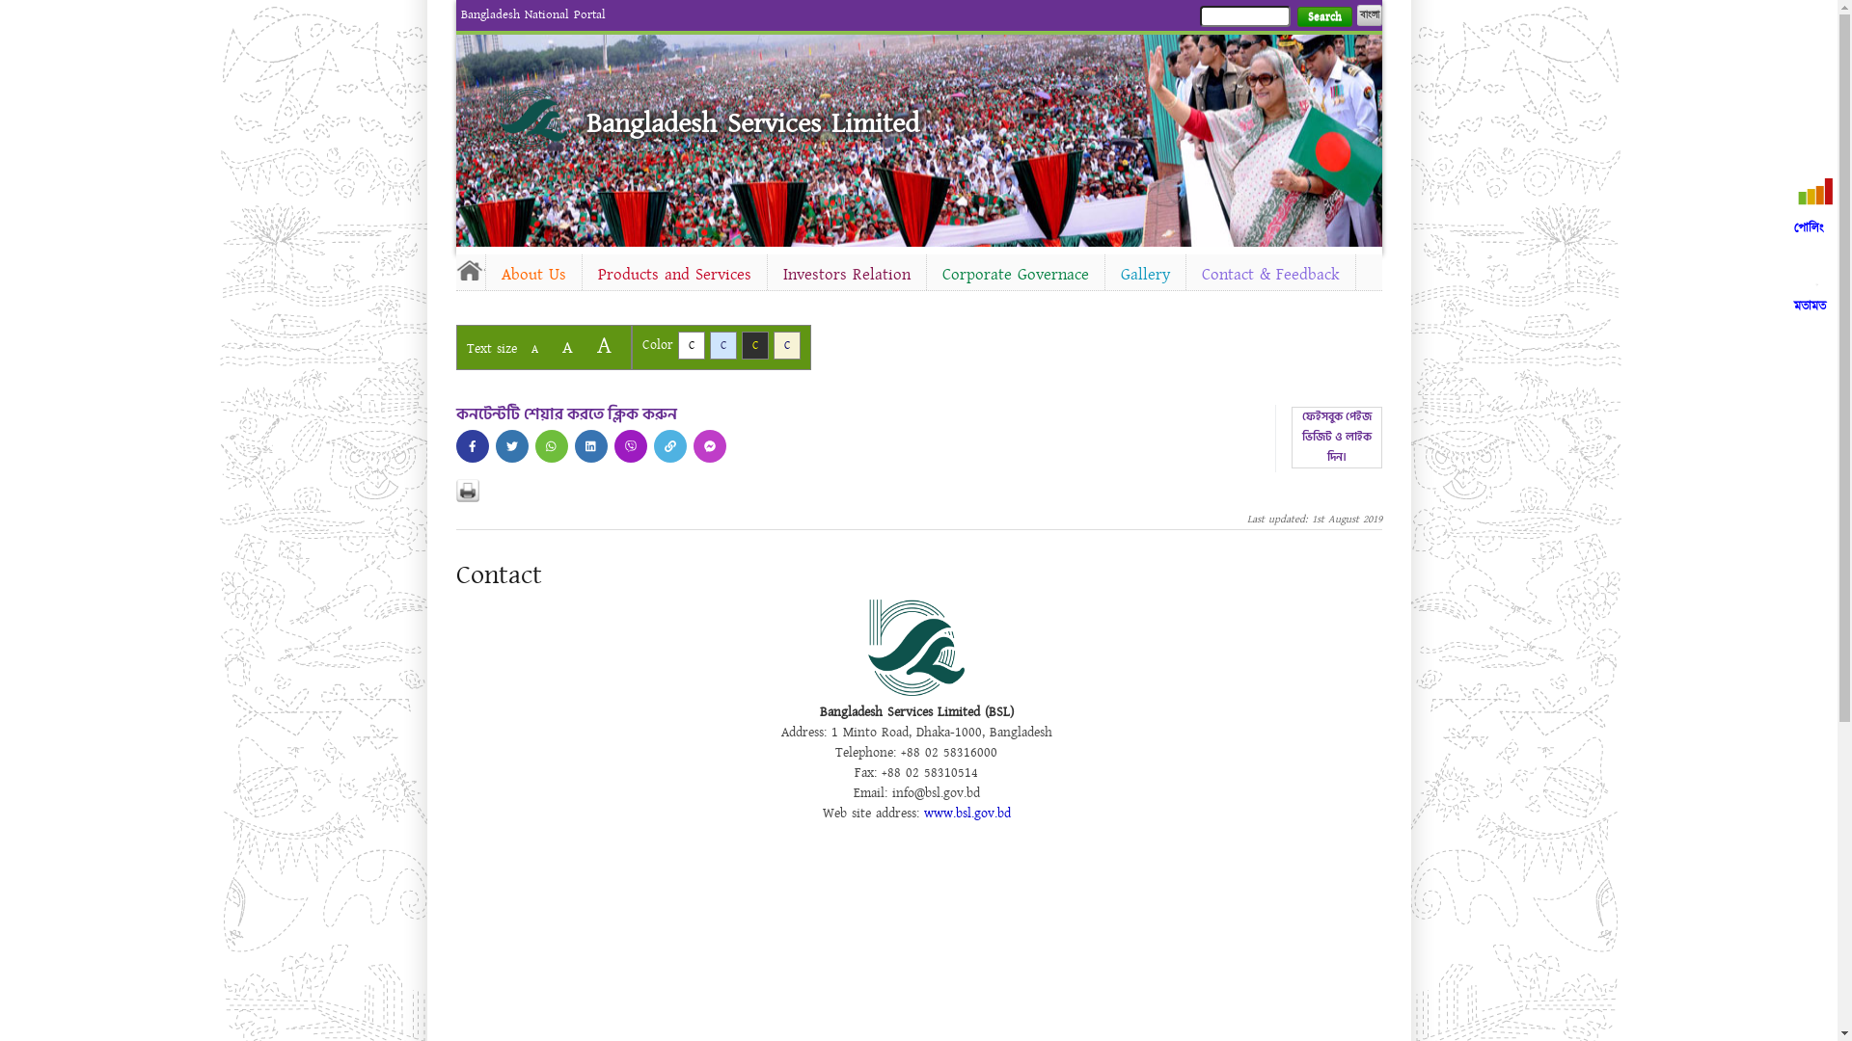 The width and height of the screenshot is (1852, 1041). What do you see at coordinates (1323, 17) in the screenshot?
I see `Search` at bounding box center [1323, 17].